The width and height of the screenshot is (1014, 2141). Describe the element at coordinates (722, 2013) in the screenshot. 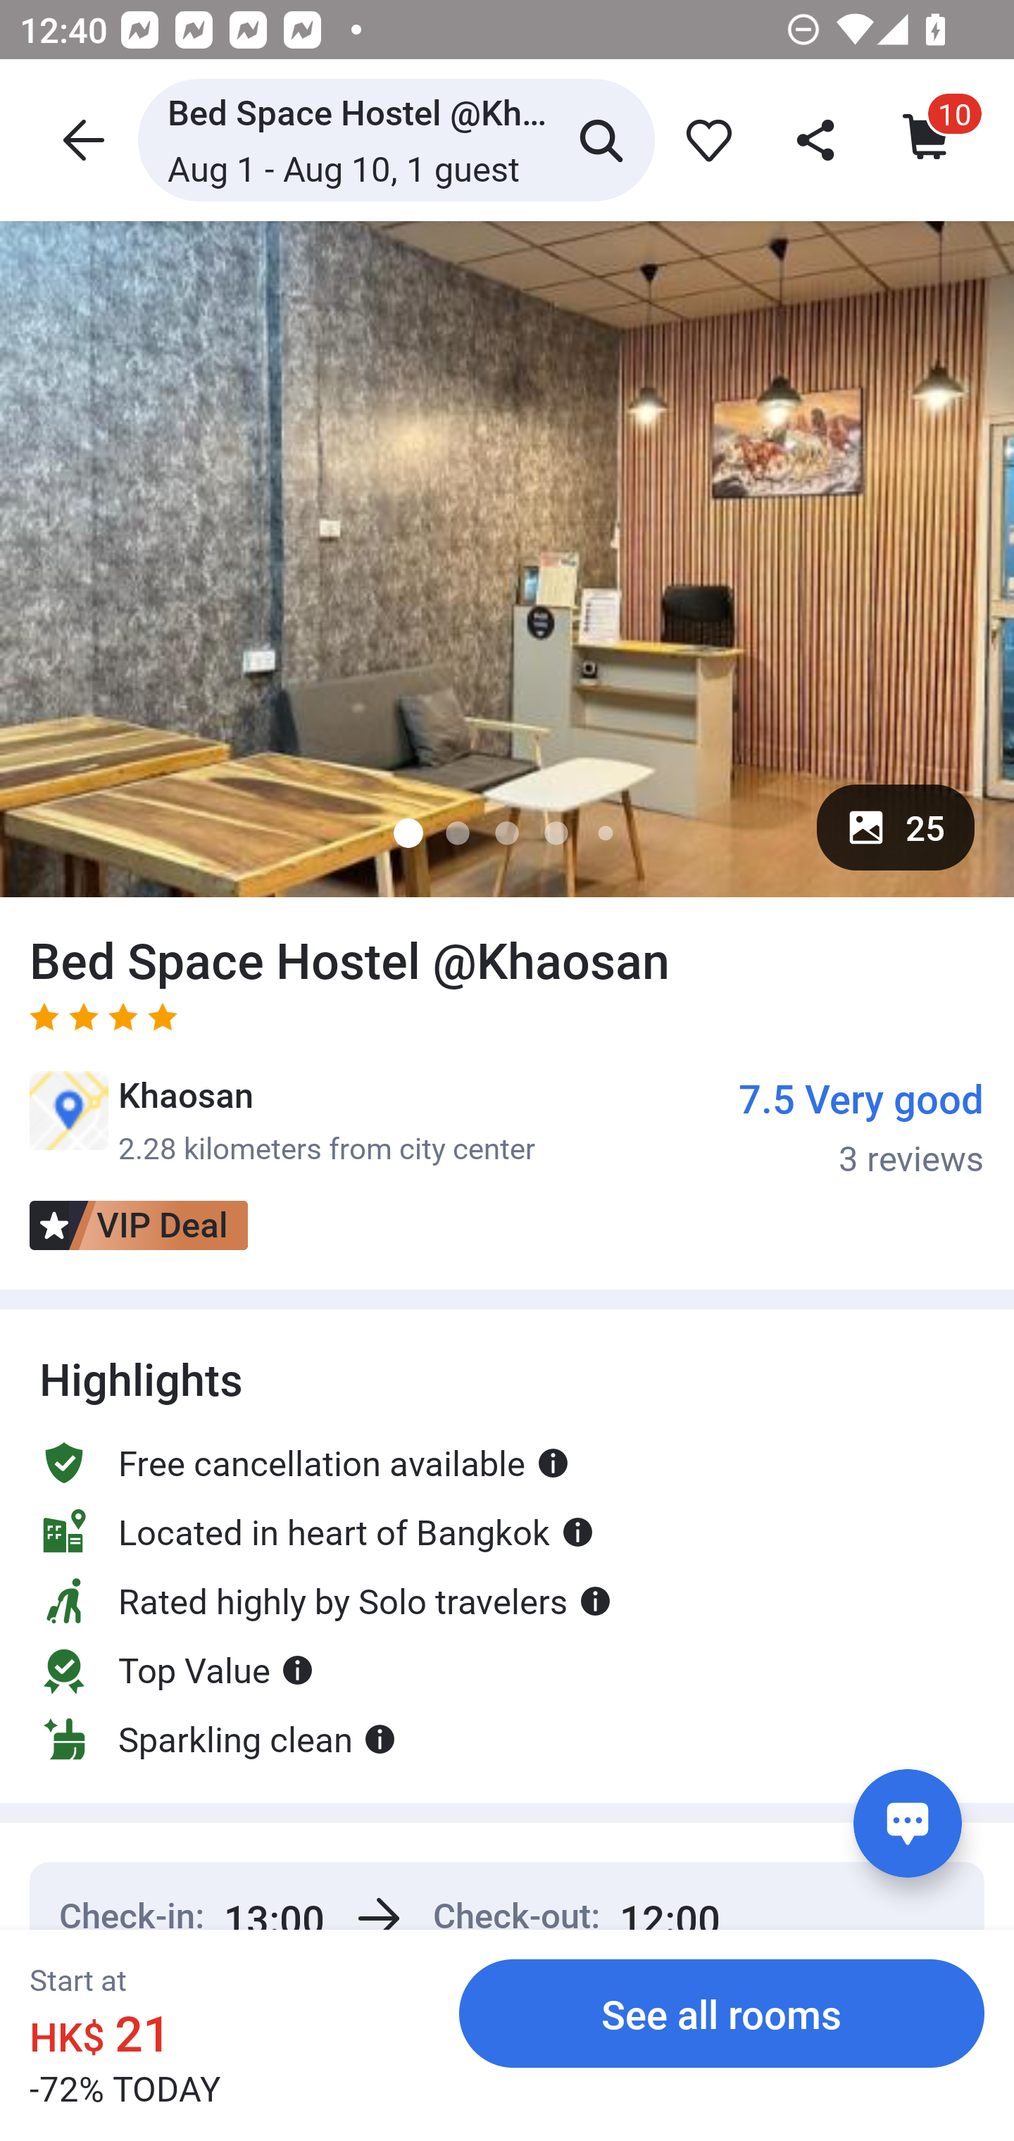

I see `See all rooms` at that location.